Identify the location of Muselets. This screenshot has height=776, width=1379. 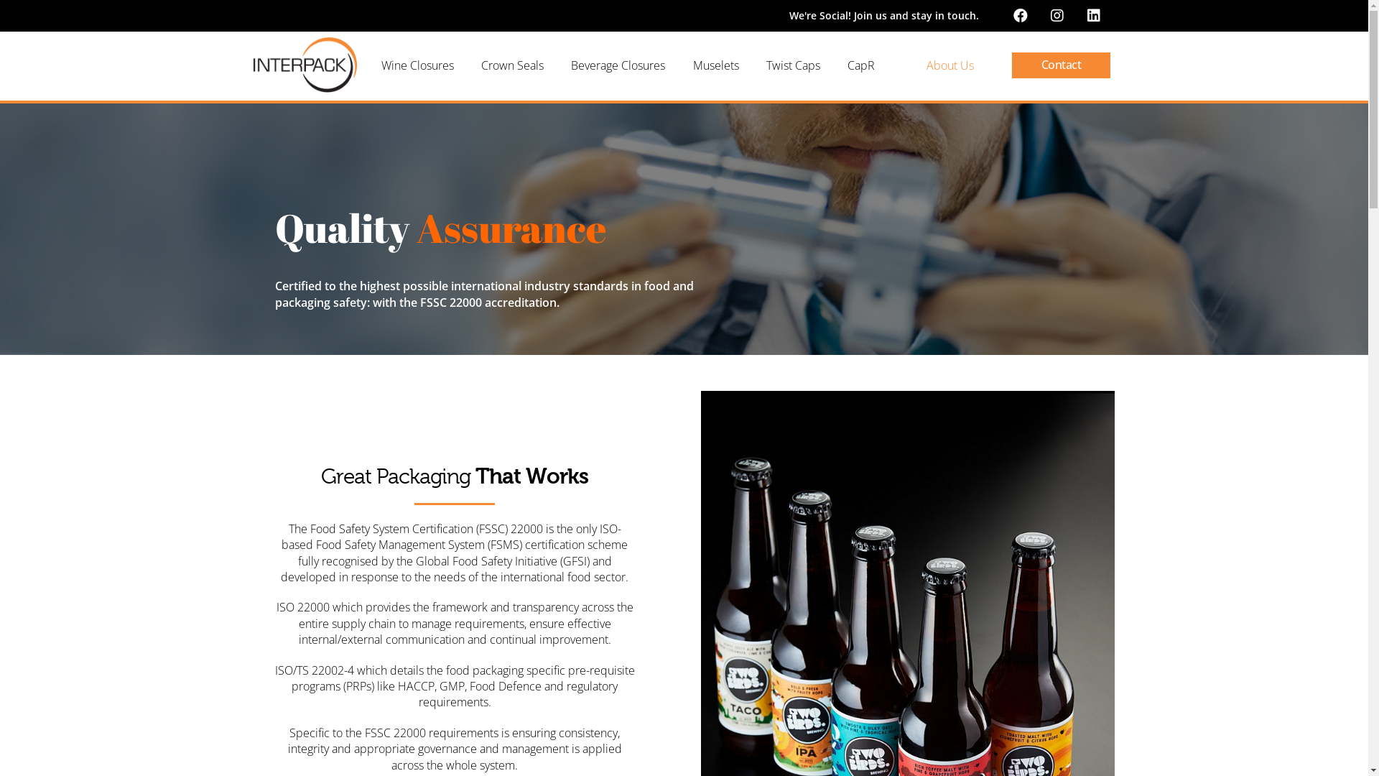
(715, 65).